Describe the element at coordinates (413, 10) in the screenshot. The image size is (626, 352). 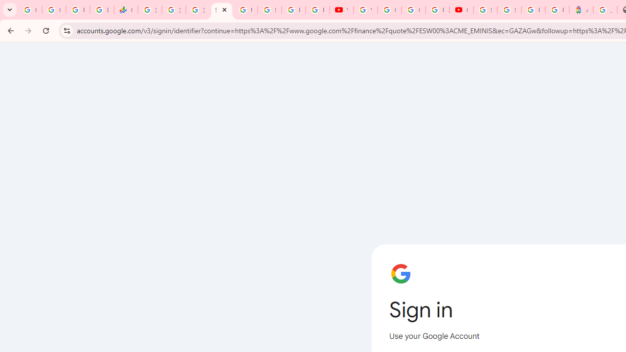
I see `Create your Google Account` at that location.